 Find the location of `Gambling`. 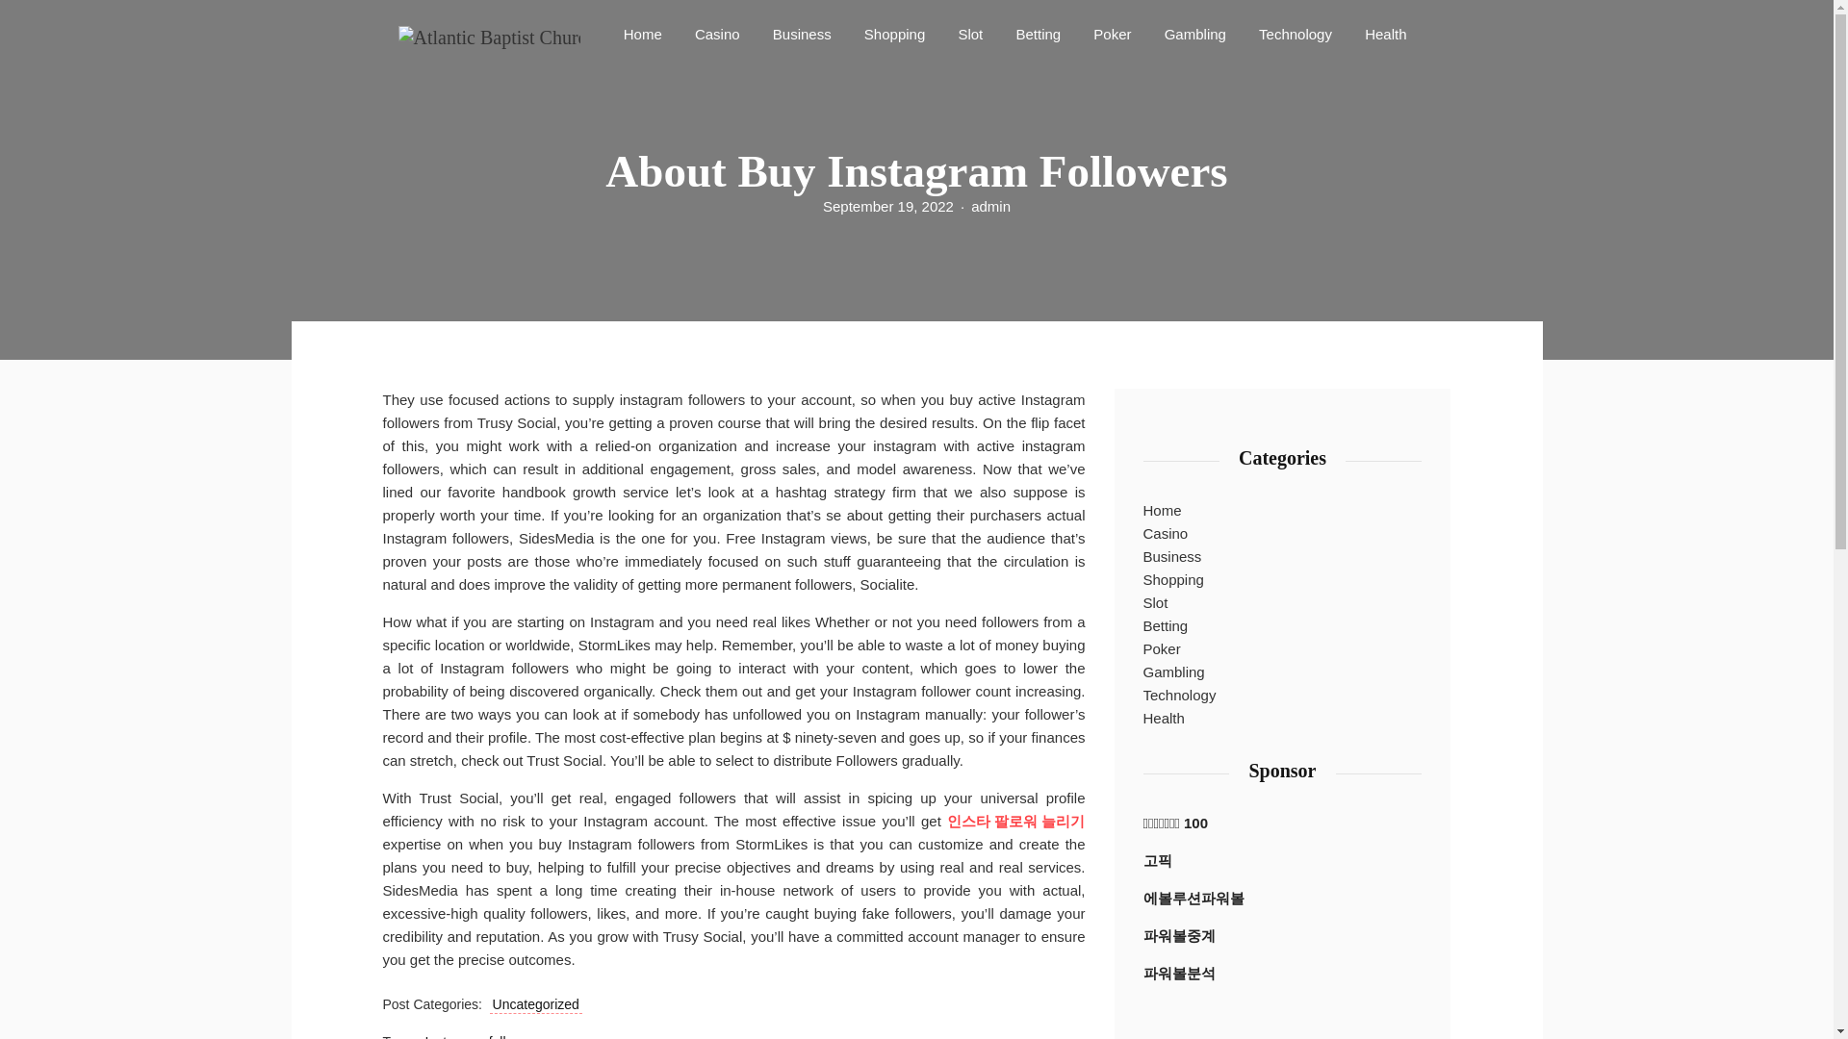

Gambling is located at coordinates (1174, 672).